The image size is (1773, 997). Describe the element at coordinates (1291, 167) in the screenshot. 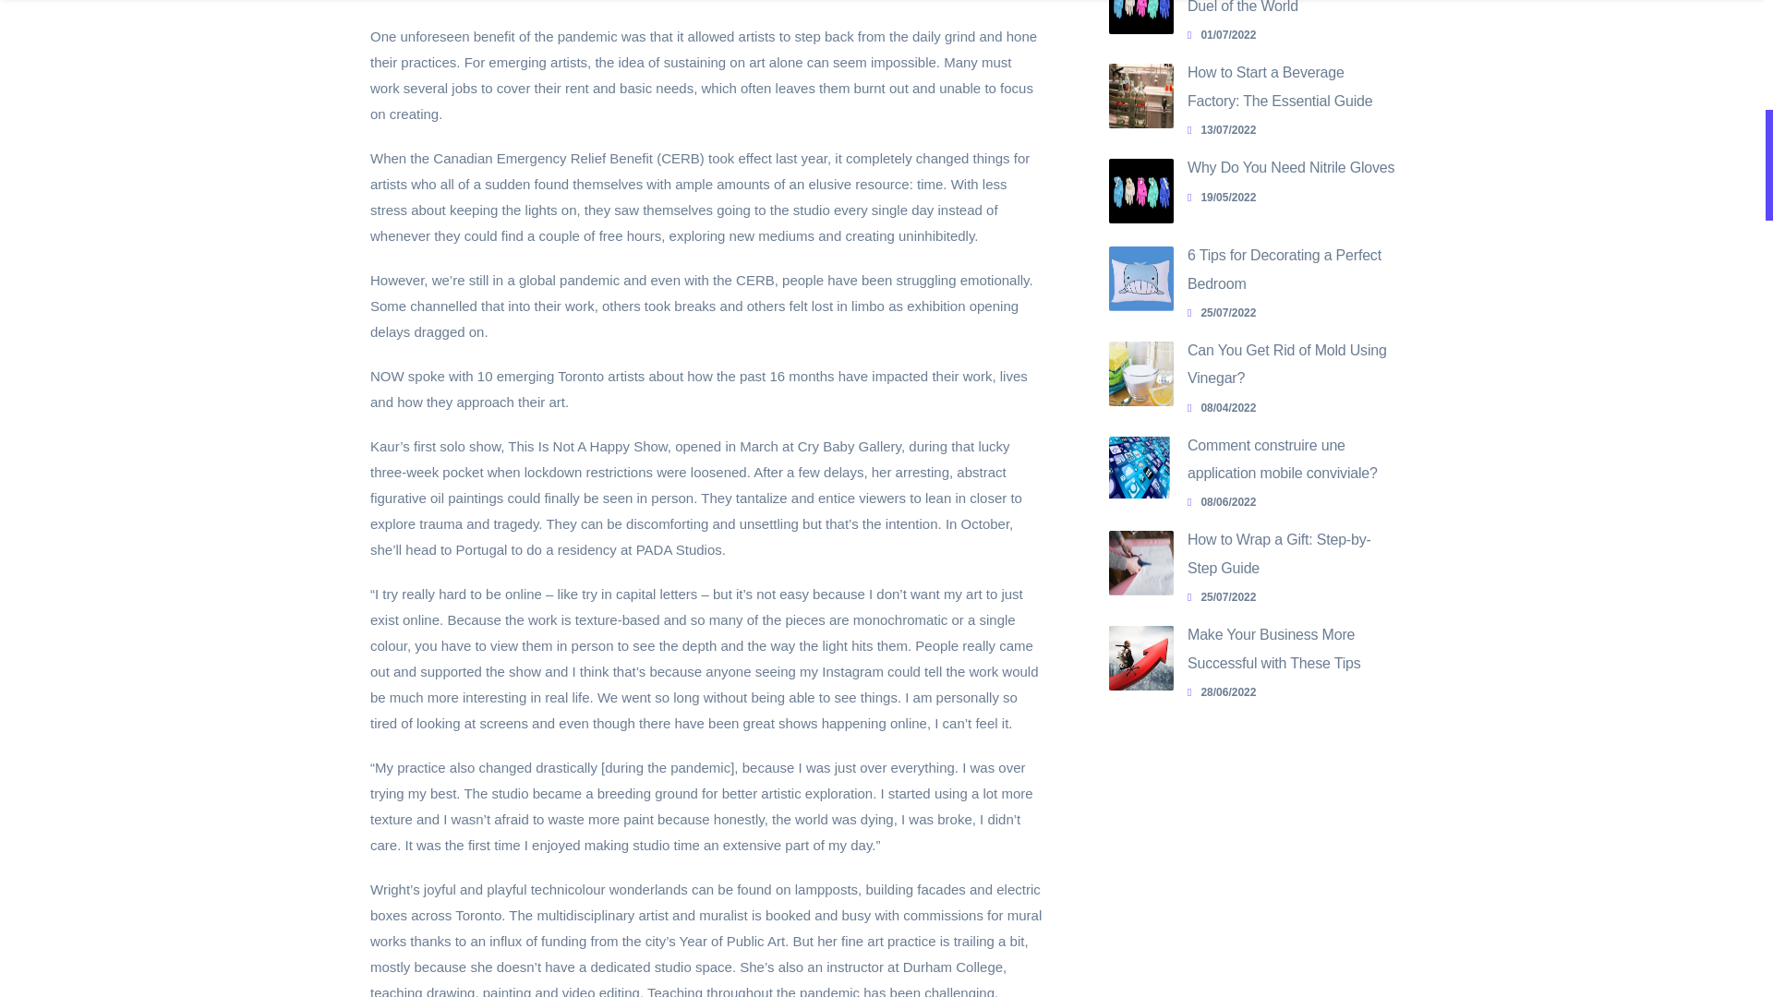

I see `Why Do You Need Nitrile Gloves` at that location.